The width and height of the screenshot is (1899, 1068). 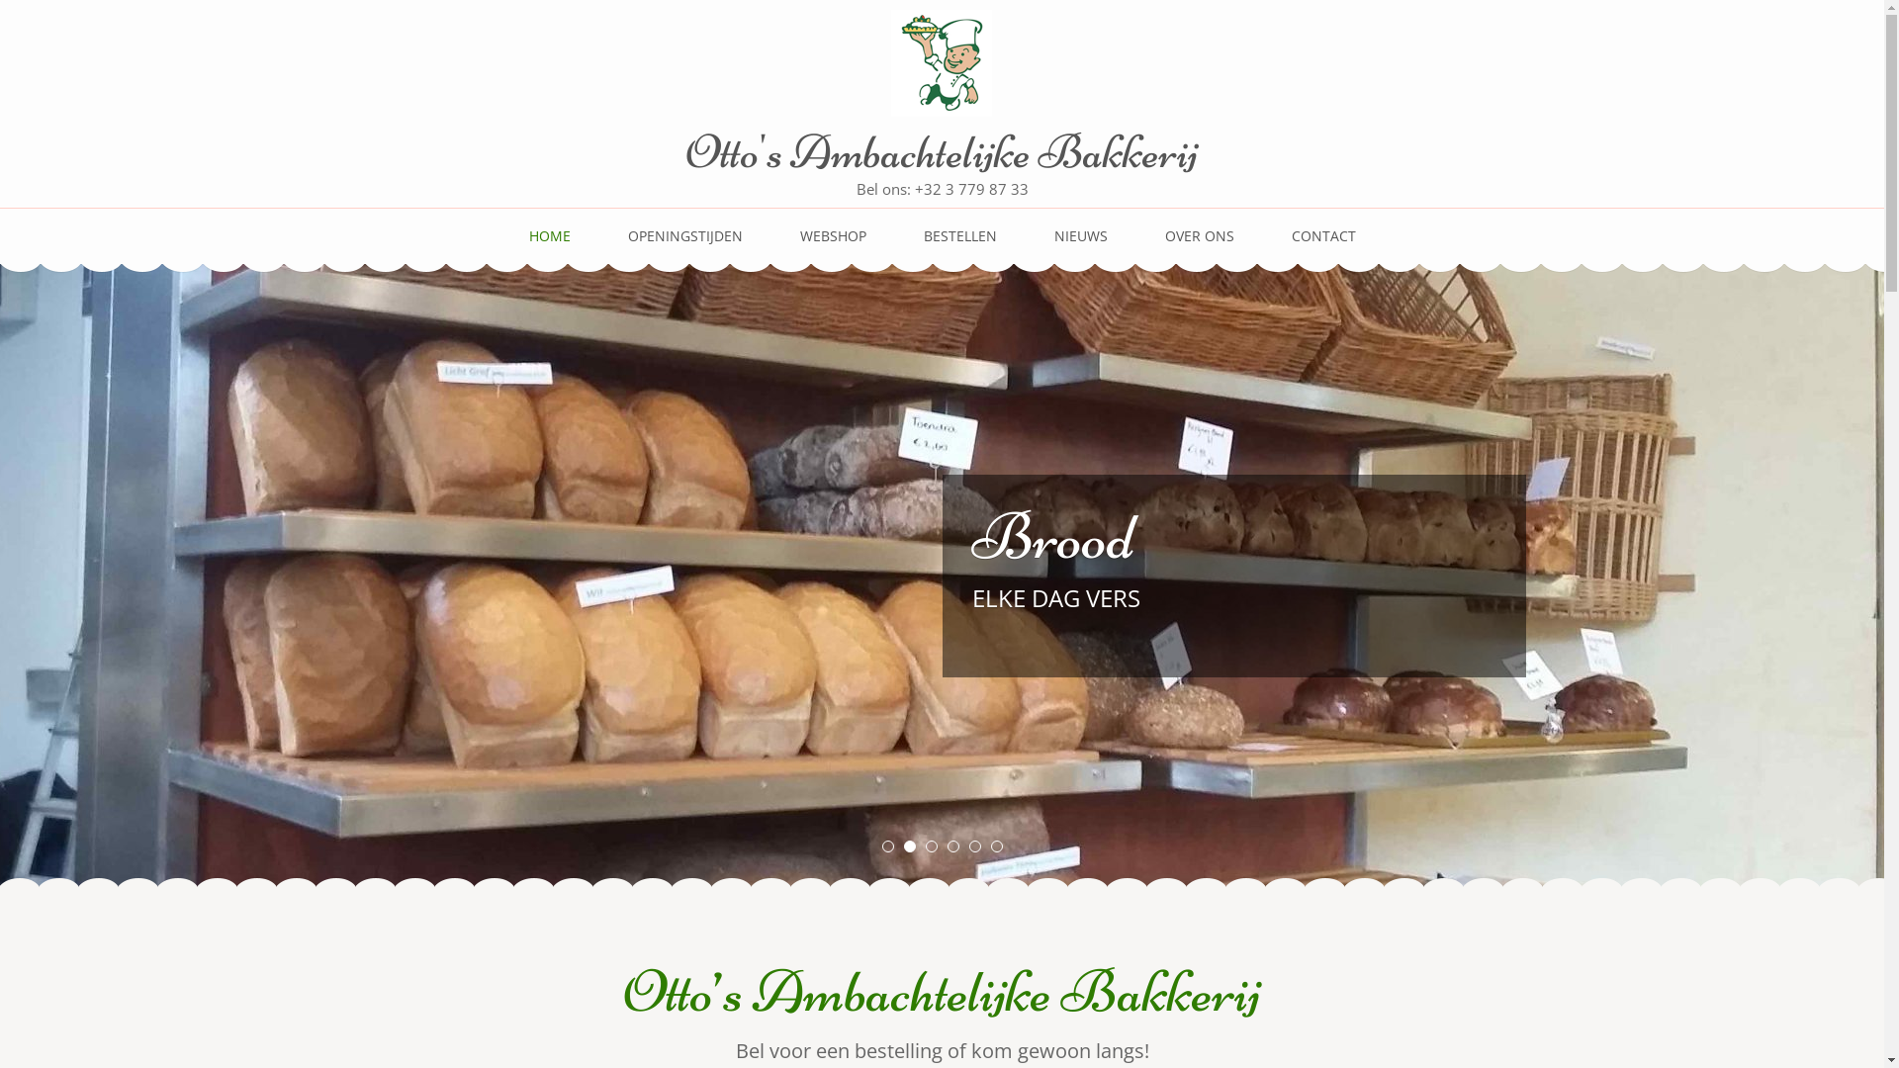 I want to click on WEBSHOP, so click(x=833, y=245).